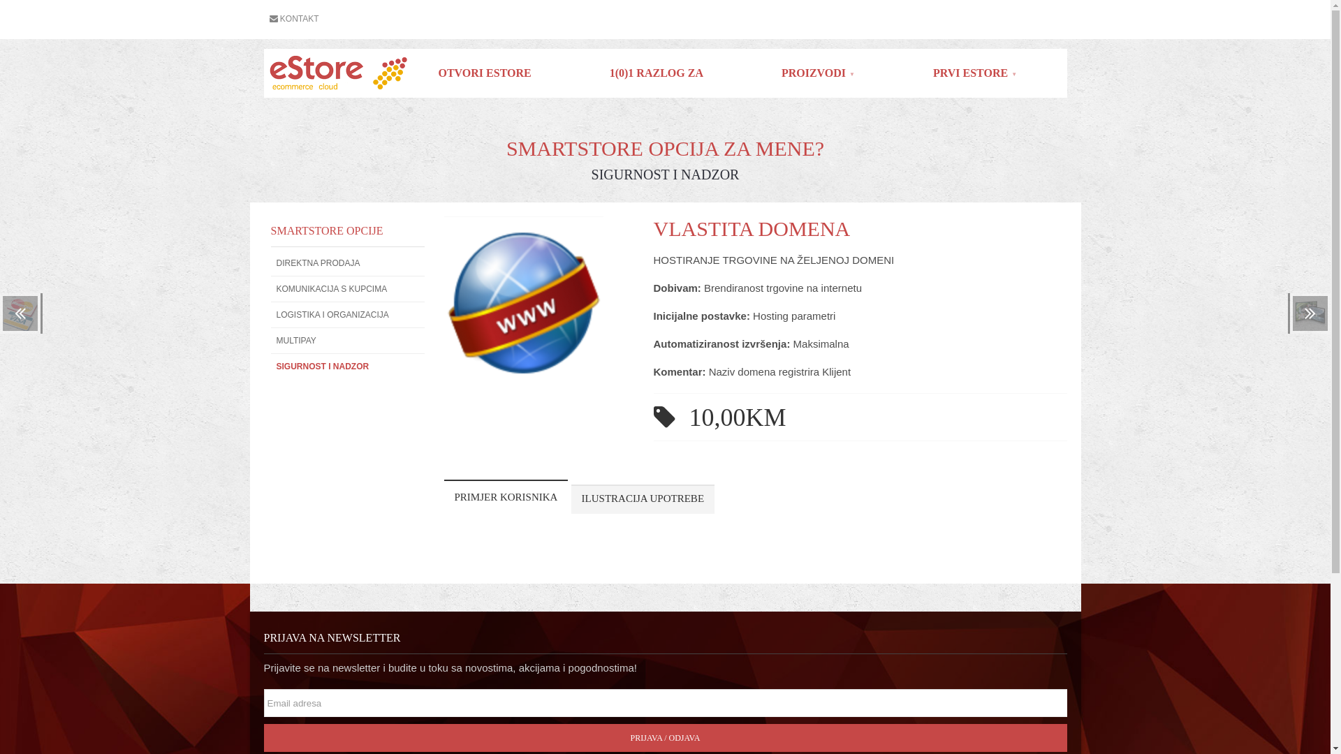  Describe the element at coordinates (348, 367) in the screenshot. I see `SIGURNOST I NADZOR` at that location.